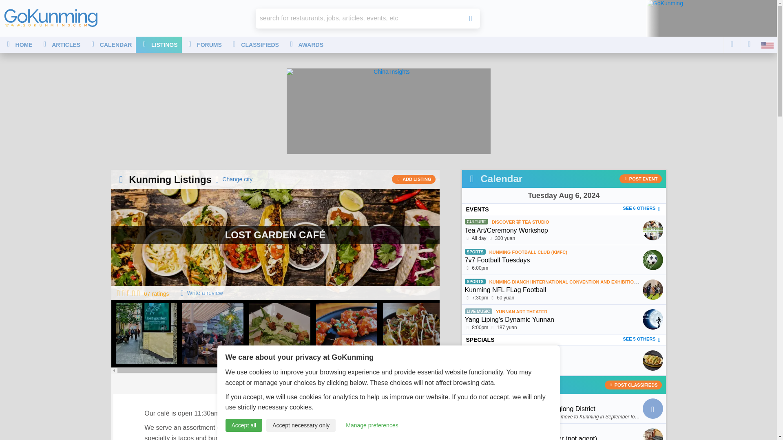 The height and width of the screenshot is (440, 783). Describe the element at coordinates (18, 44) in the screenshot. I see `HOME` at that location.